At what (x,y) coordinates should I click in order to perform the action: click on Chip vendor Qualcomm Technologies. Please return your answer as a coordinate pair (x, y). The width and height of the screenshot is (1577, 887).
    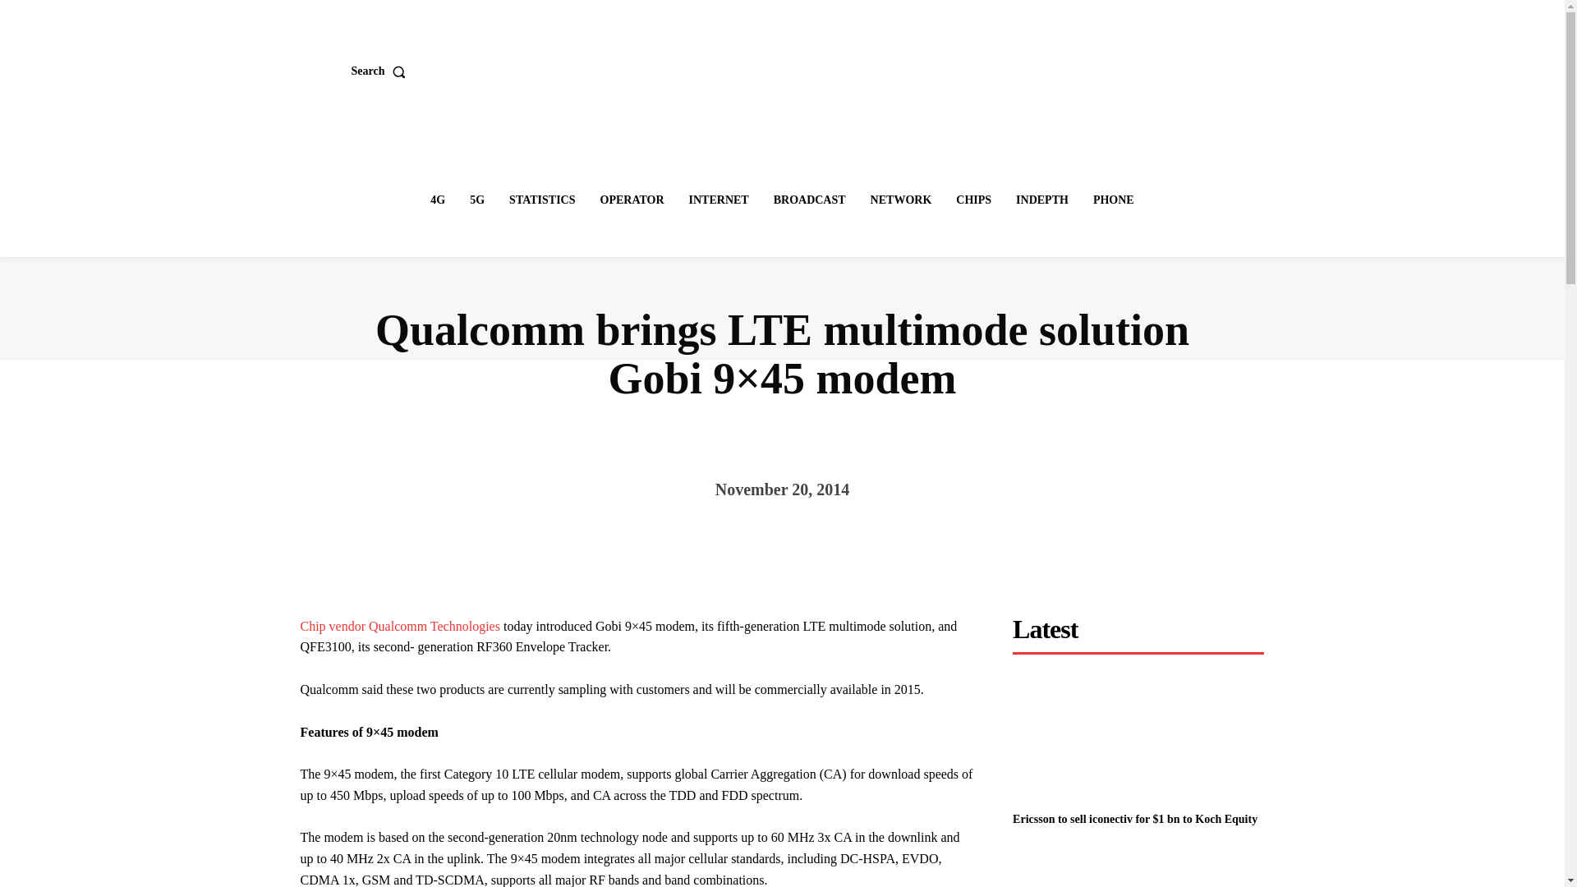
    Looking at the image, I should click on (400, 626).